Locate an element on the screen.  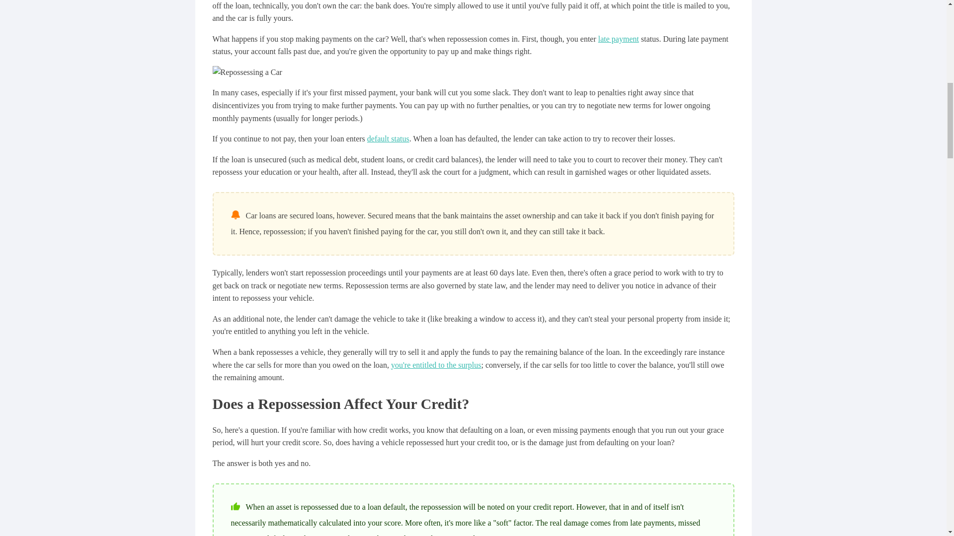
you're entitled to the surplus is located at coordinates (436, 365).